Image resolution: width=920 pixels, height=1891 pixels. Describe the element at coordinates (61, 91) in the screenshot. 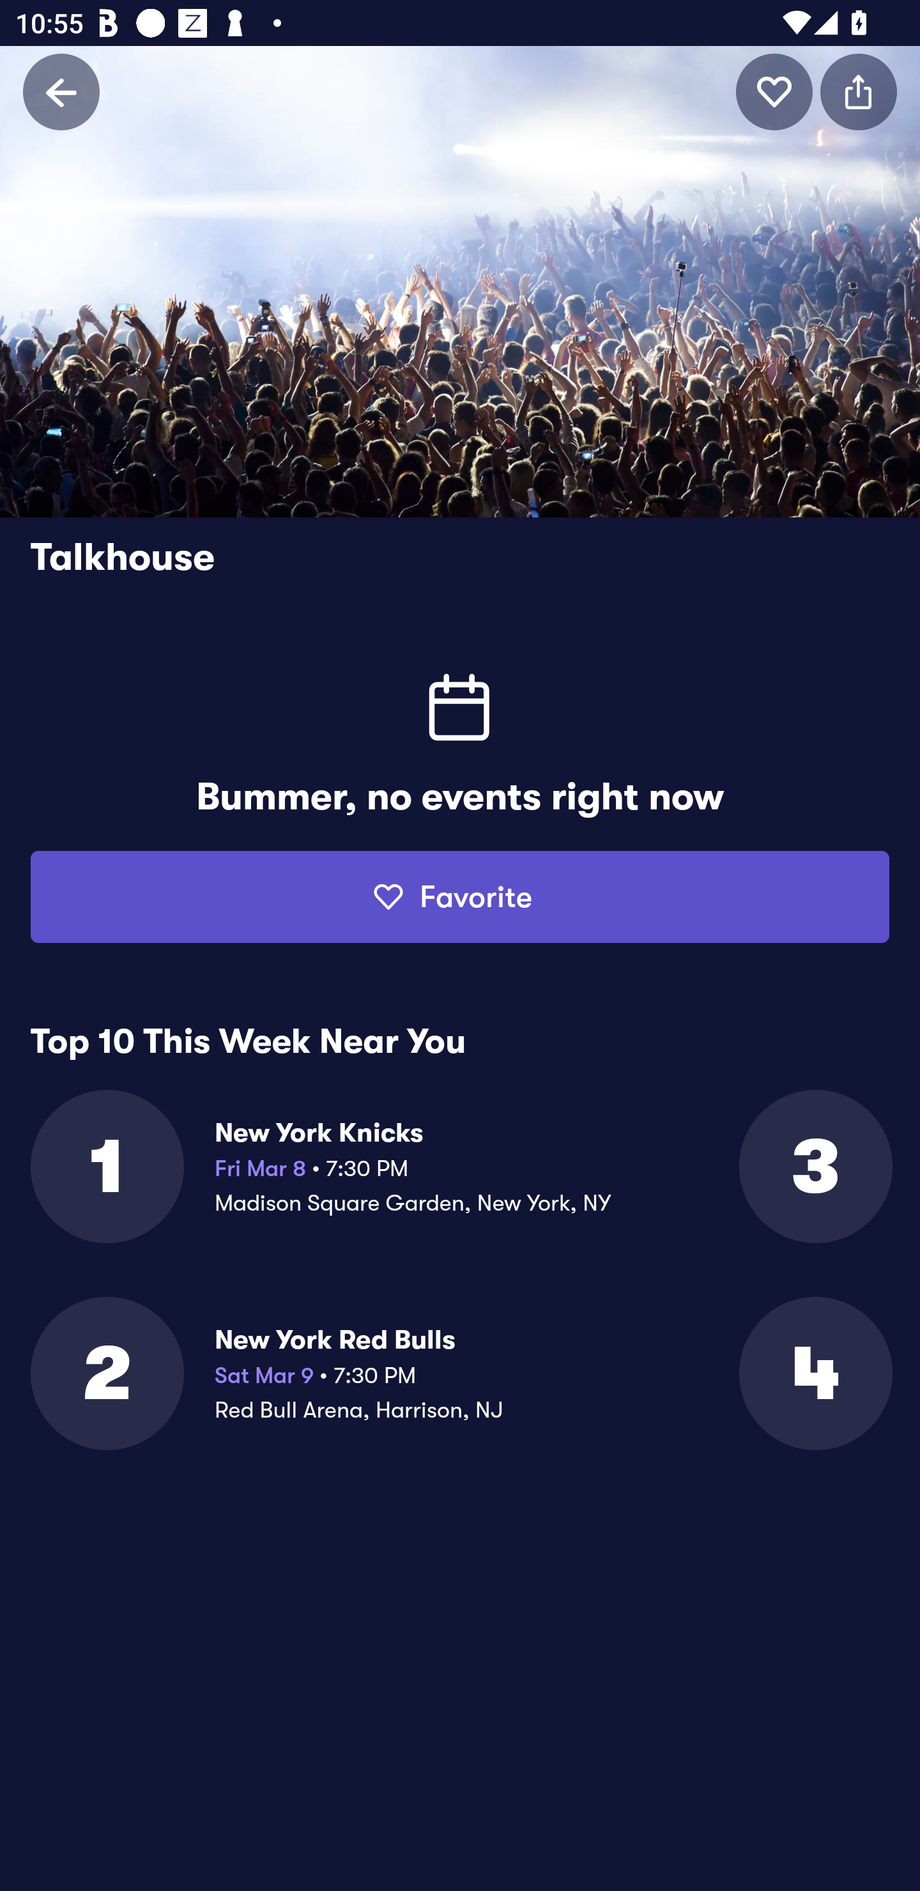

I see `Back` at that location.